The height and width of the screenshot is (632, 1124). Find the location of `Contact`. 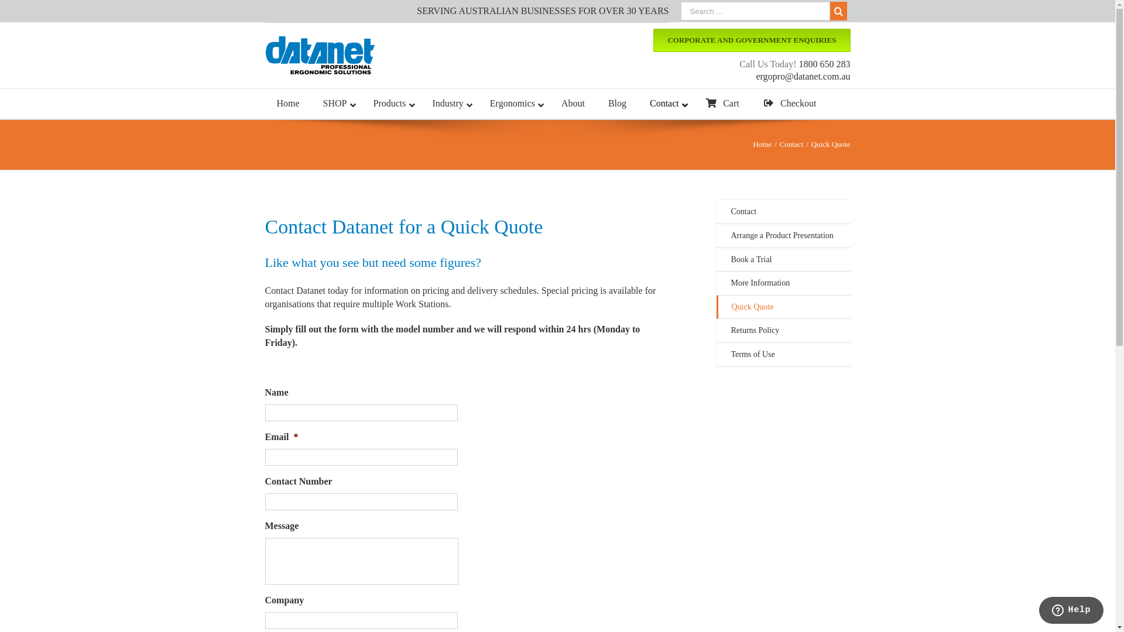

Contact is located at coordinates (791, 144).